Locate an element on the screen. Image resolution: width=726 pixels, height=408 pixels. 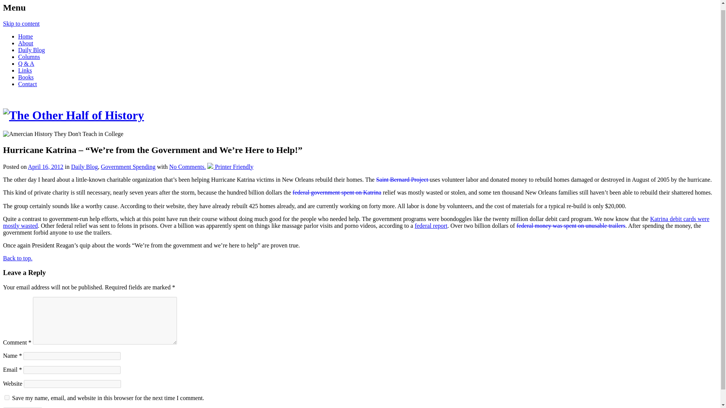
federal money was spent on unusable trailers is located at coordinates (571, 225).